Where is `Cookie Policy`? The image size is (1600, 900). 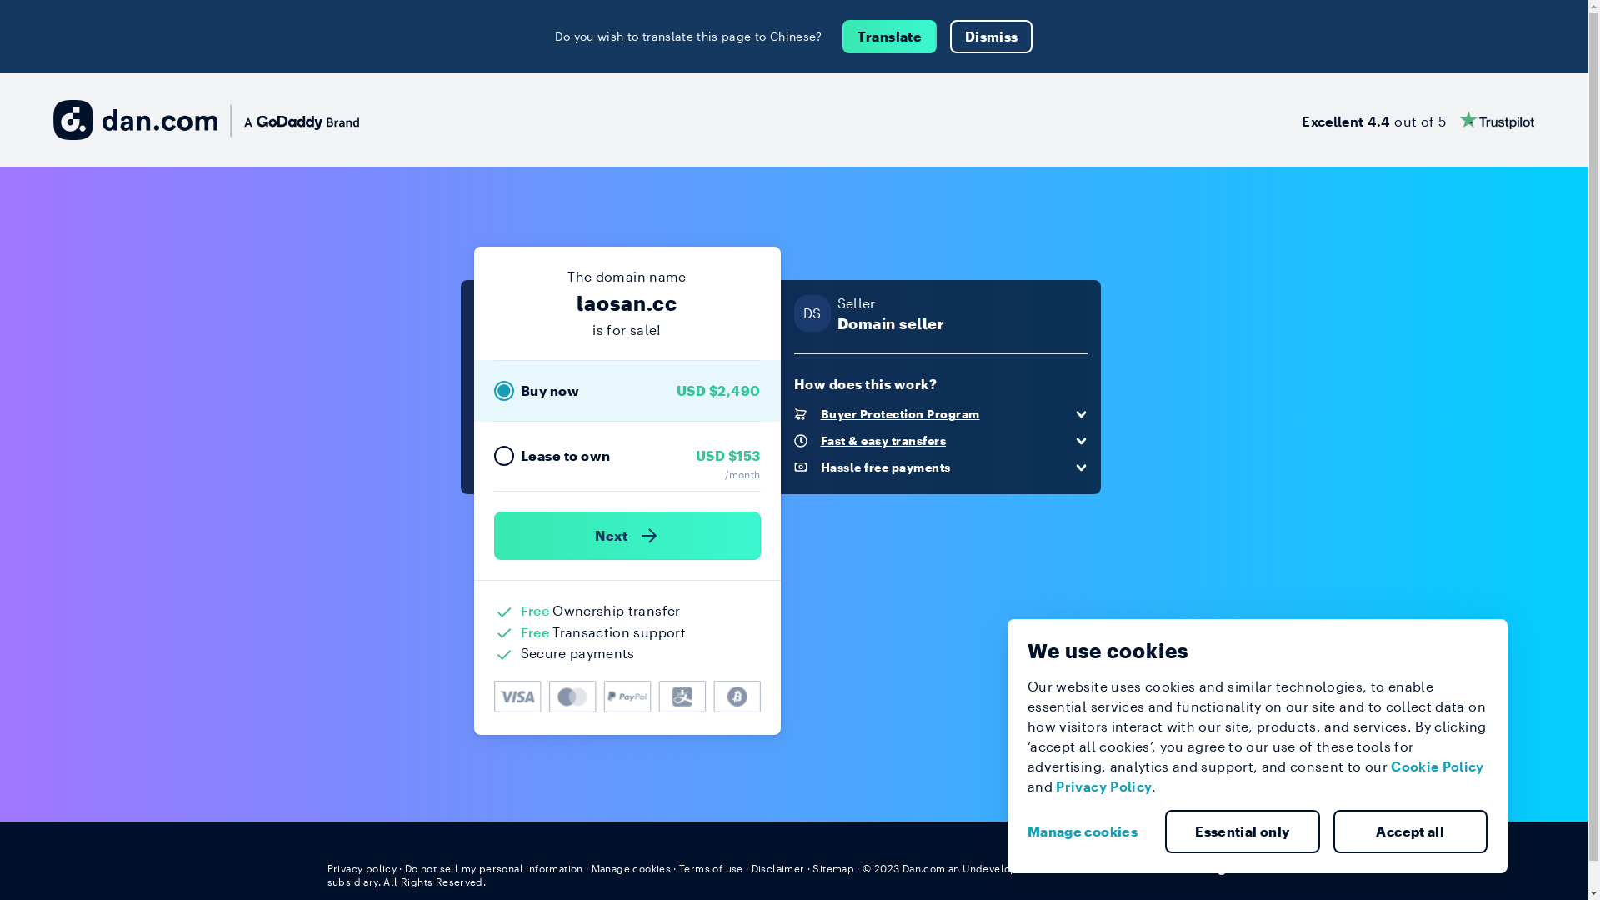
Cookie Policy is located at coordinates (1437, 767).